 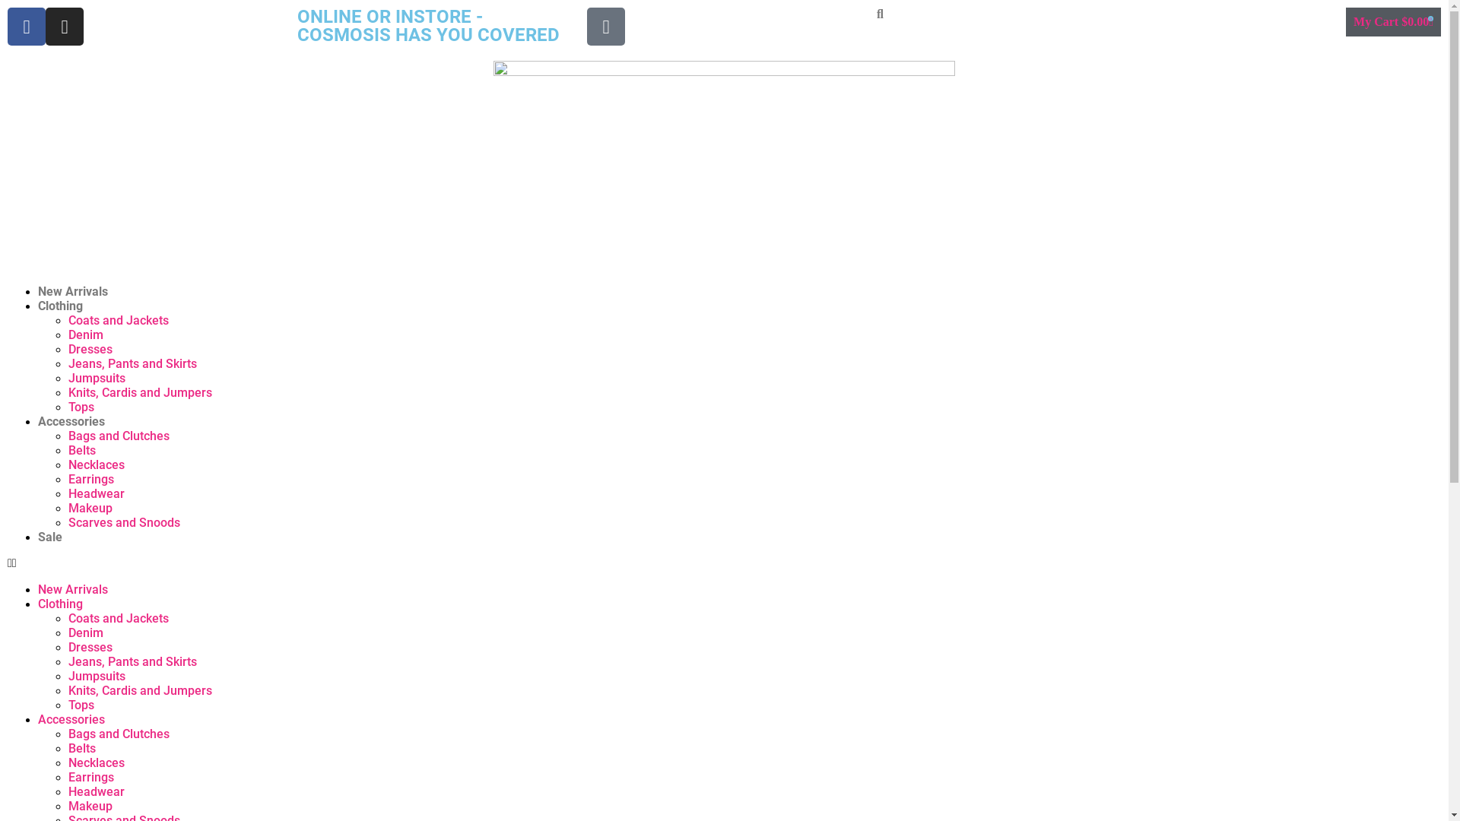 I want to click on Bags and Clutches, so click(x=119, y=436).